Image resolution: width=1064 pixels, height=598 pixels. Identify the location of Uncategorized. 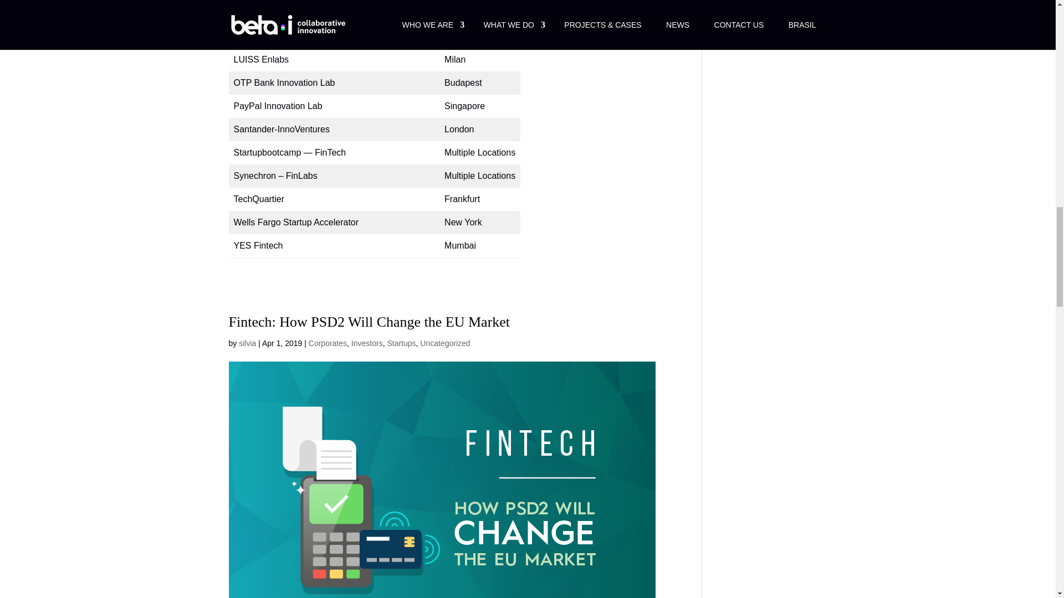
(445, 343).